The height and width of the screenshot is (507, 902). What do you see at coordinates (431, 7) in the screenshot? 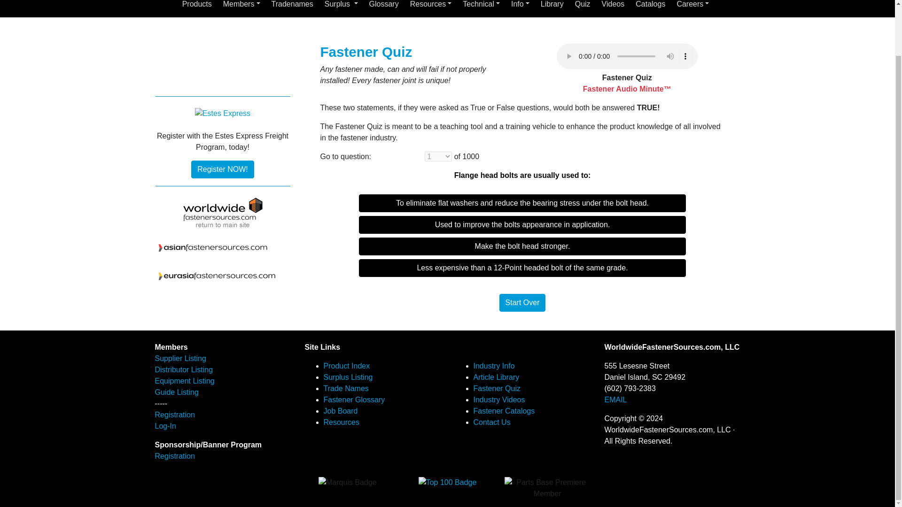
I see `Resources` at bounding box center [431, 7].